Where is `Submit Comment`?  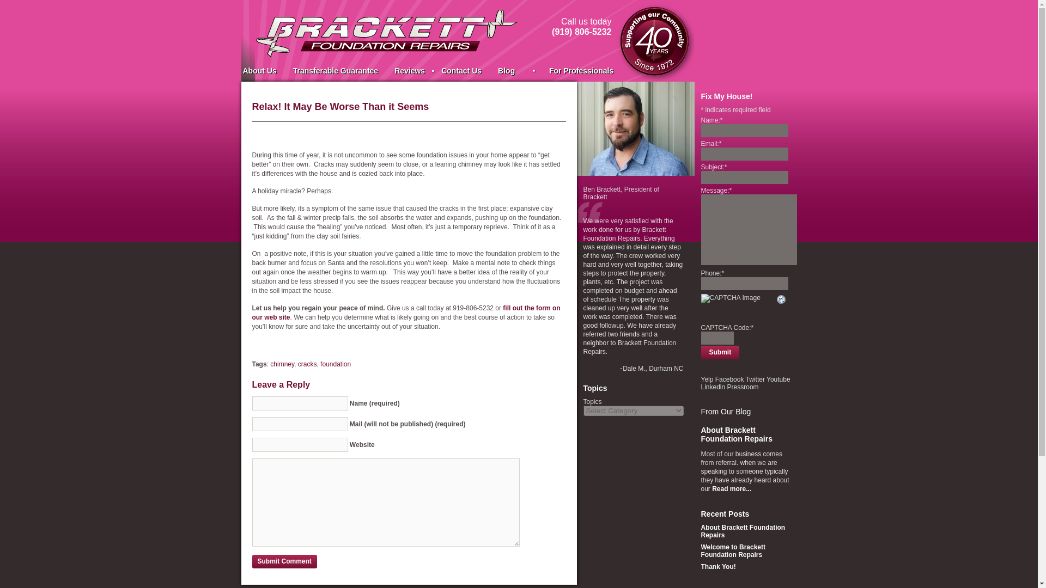
Submit Comment is located at coordinates (284, 562).